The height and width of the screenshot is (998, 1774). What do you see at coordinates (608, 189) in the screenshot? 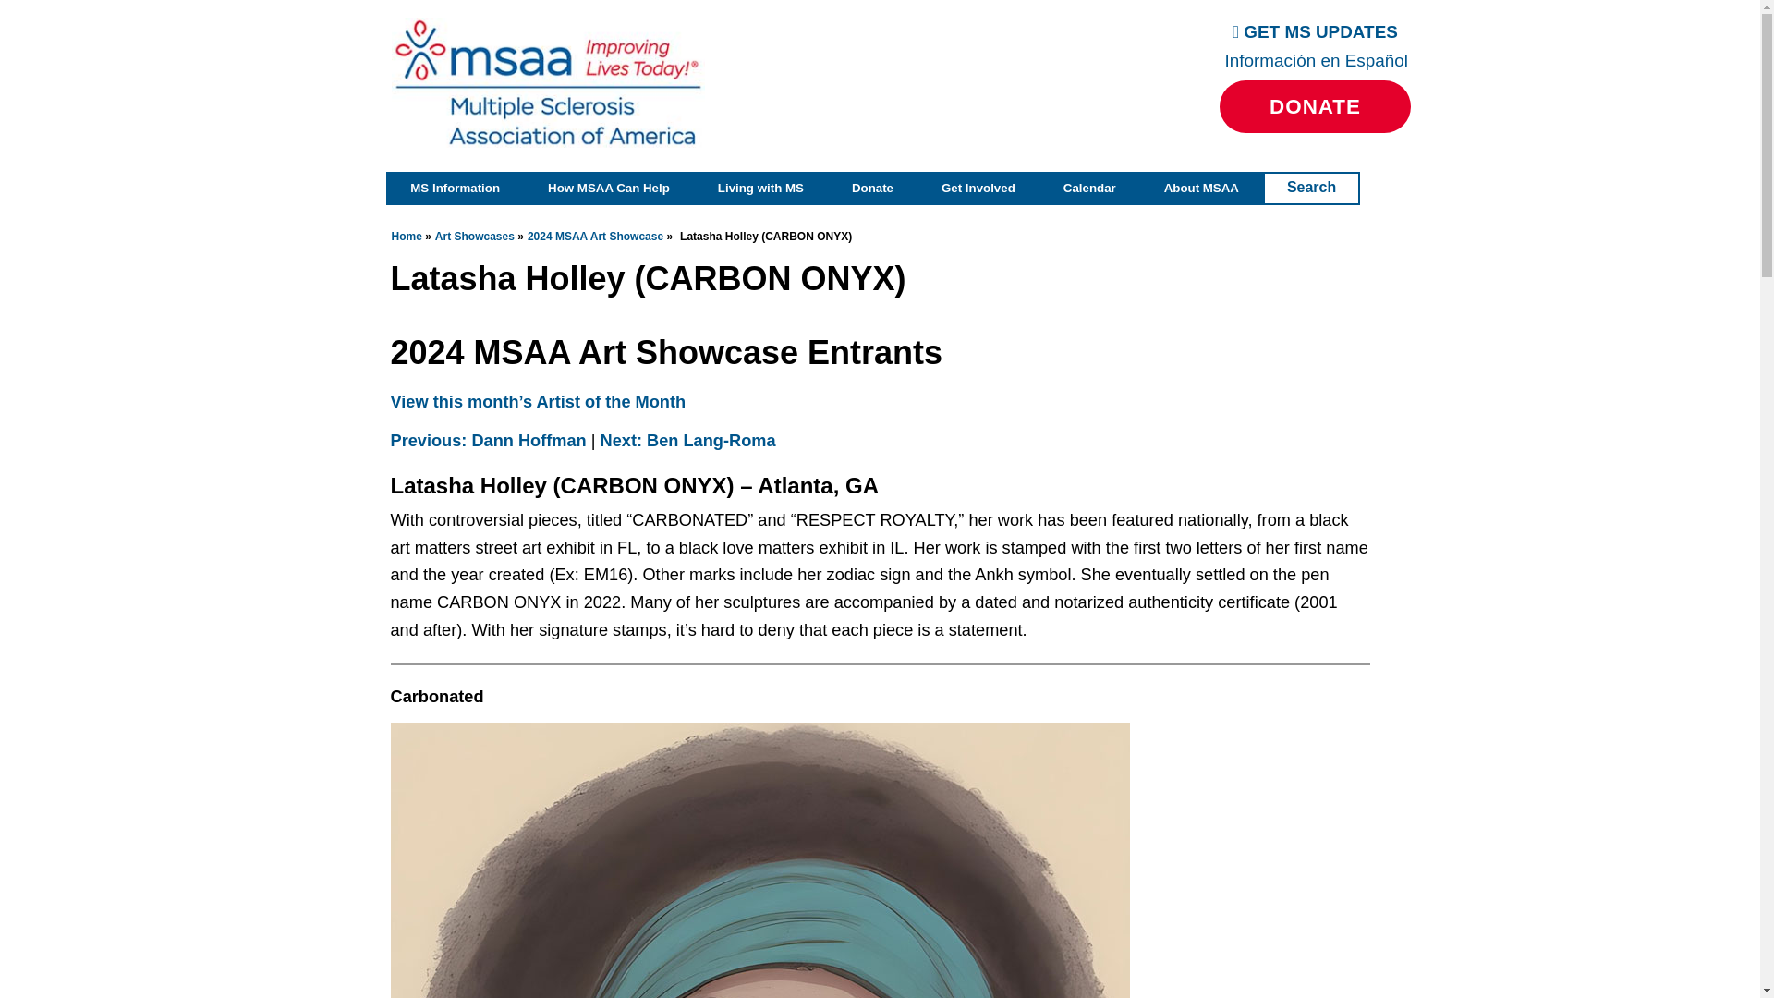
I see `How MSAA Can Help` at bounding box center [608, 189].